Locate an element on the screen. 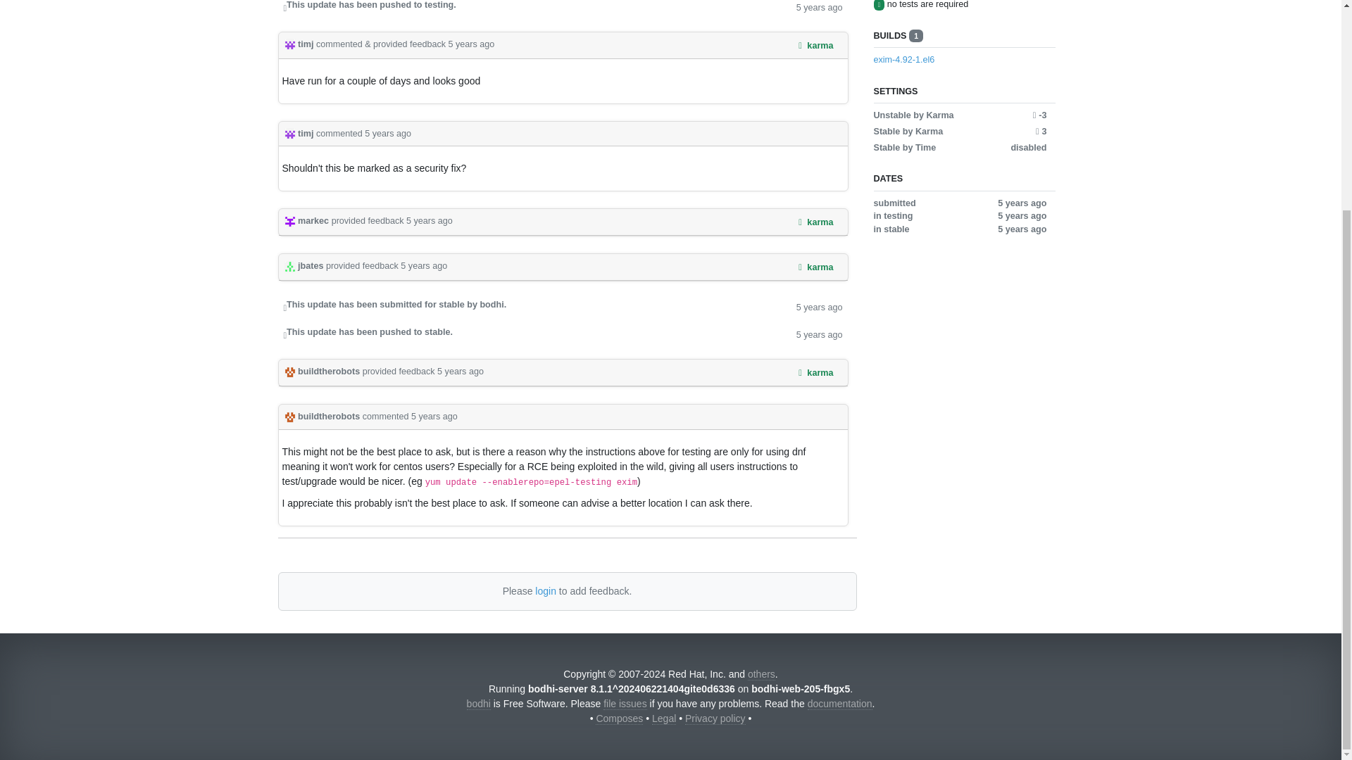  5 years ago is located at coordinates (461, 371).